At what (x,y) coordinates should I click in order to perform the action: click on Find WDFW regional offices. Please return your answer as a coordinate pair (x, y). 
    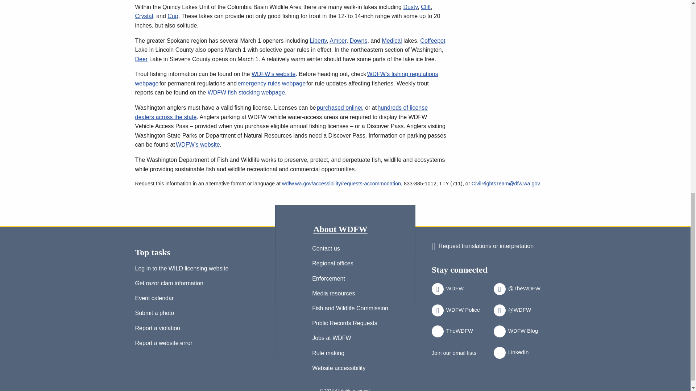
    Looking at the image, I should click on (333, 265).